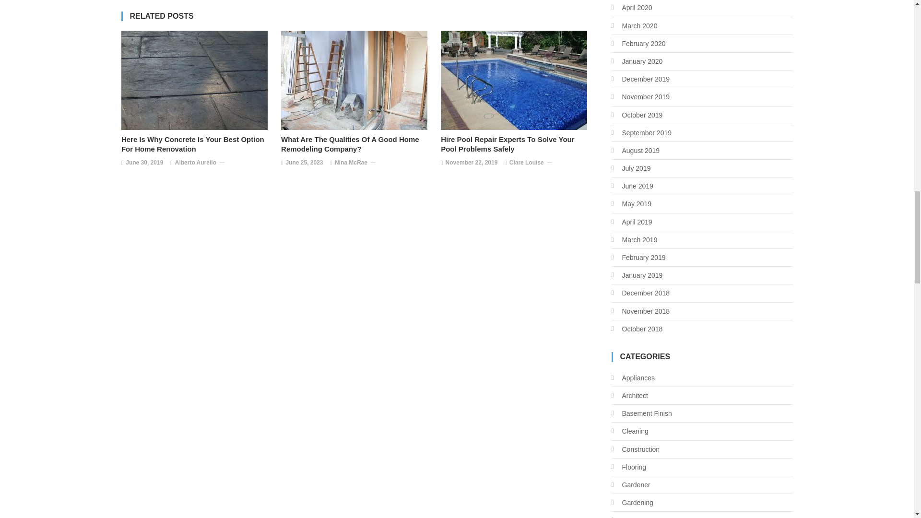  What do you see at coordinates (356, 144) in the screenshot?
I see `What Are The Qualities Of A Good Home Remodeling Company?` at bounding box center [356, 144].